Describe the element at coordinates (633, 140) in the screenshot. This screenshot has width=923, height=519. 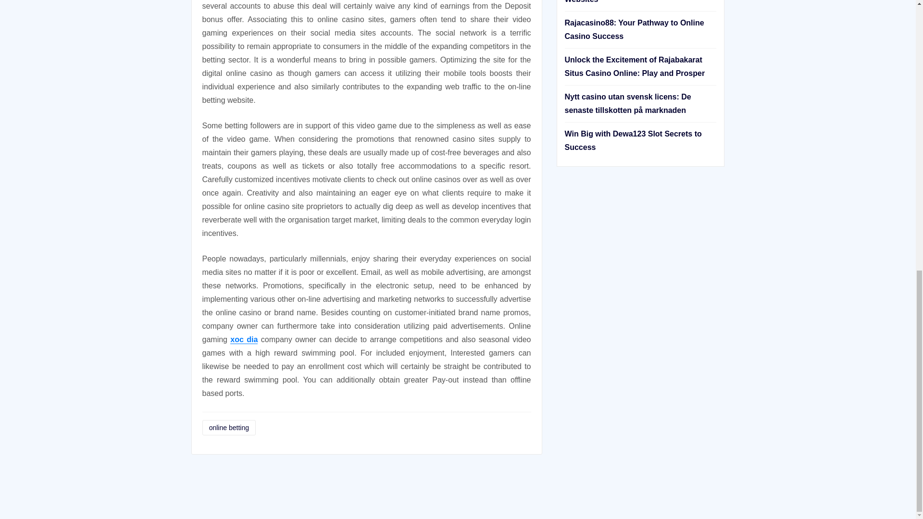
I see `Win Big with Dewa123 Slot Secrets to Success` at that location.